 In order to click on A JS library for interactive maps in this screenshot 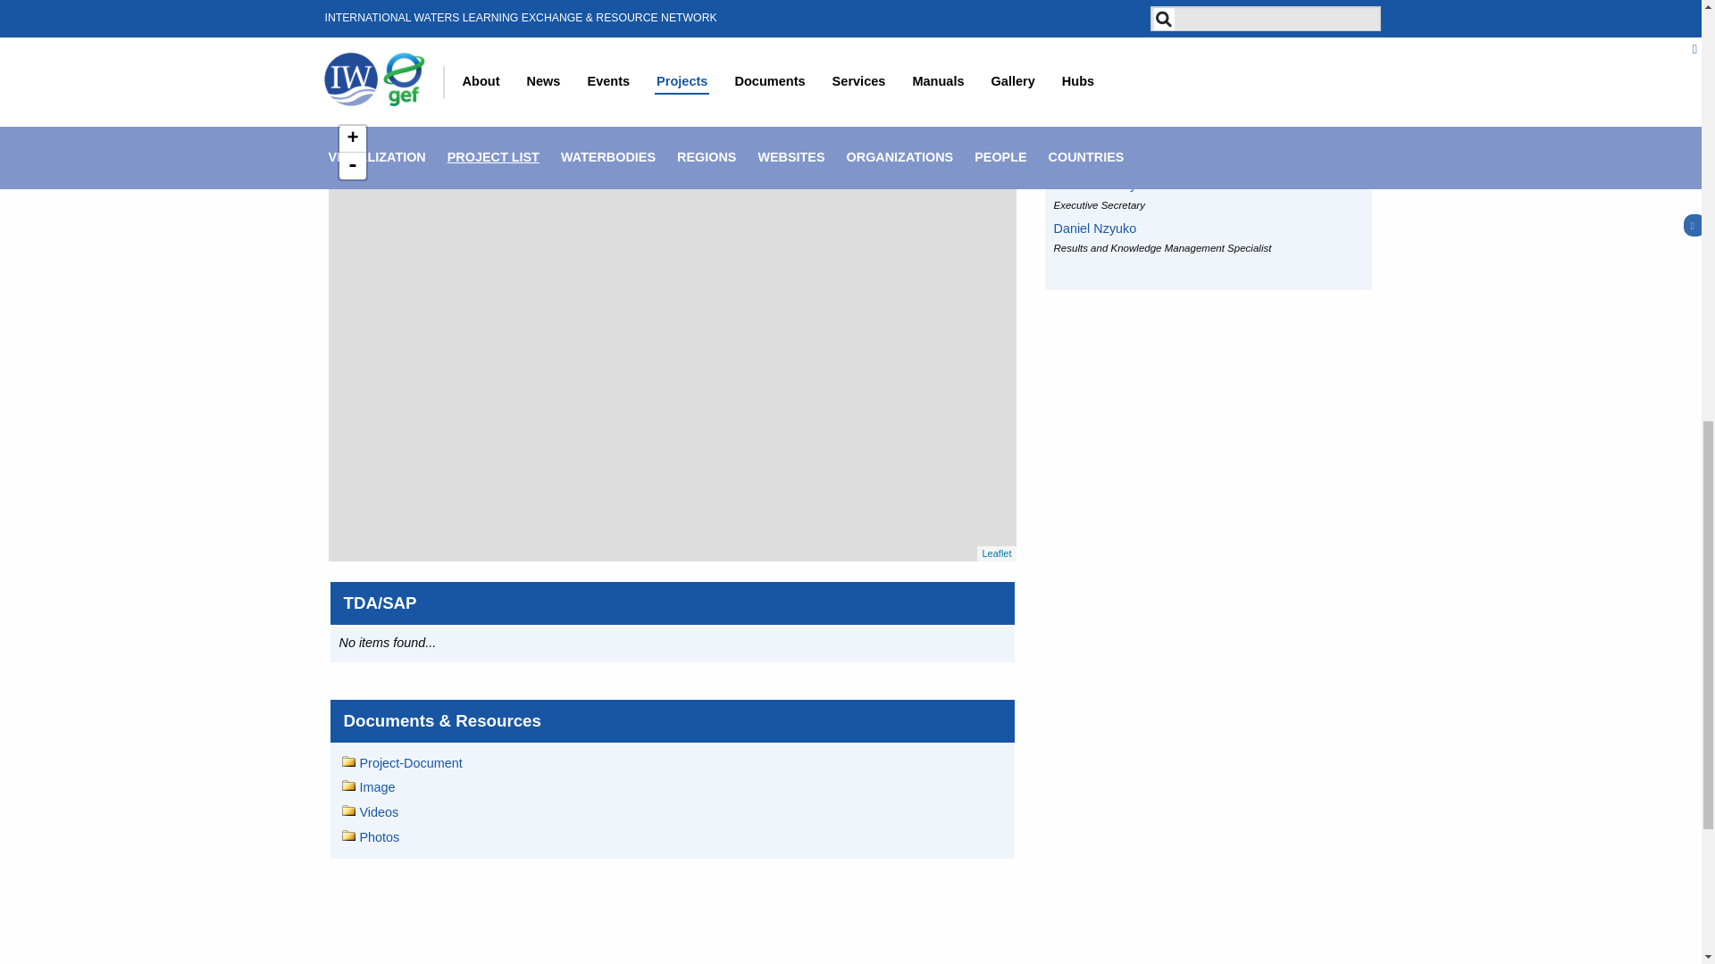, I will do `click(996, 553)`.